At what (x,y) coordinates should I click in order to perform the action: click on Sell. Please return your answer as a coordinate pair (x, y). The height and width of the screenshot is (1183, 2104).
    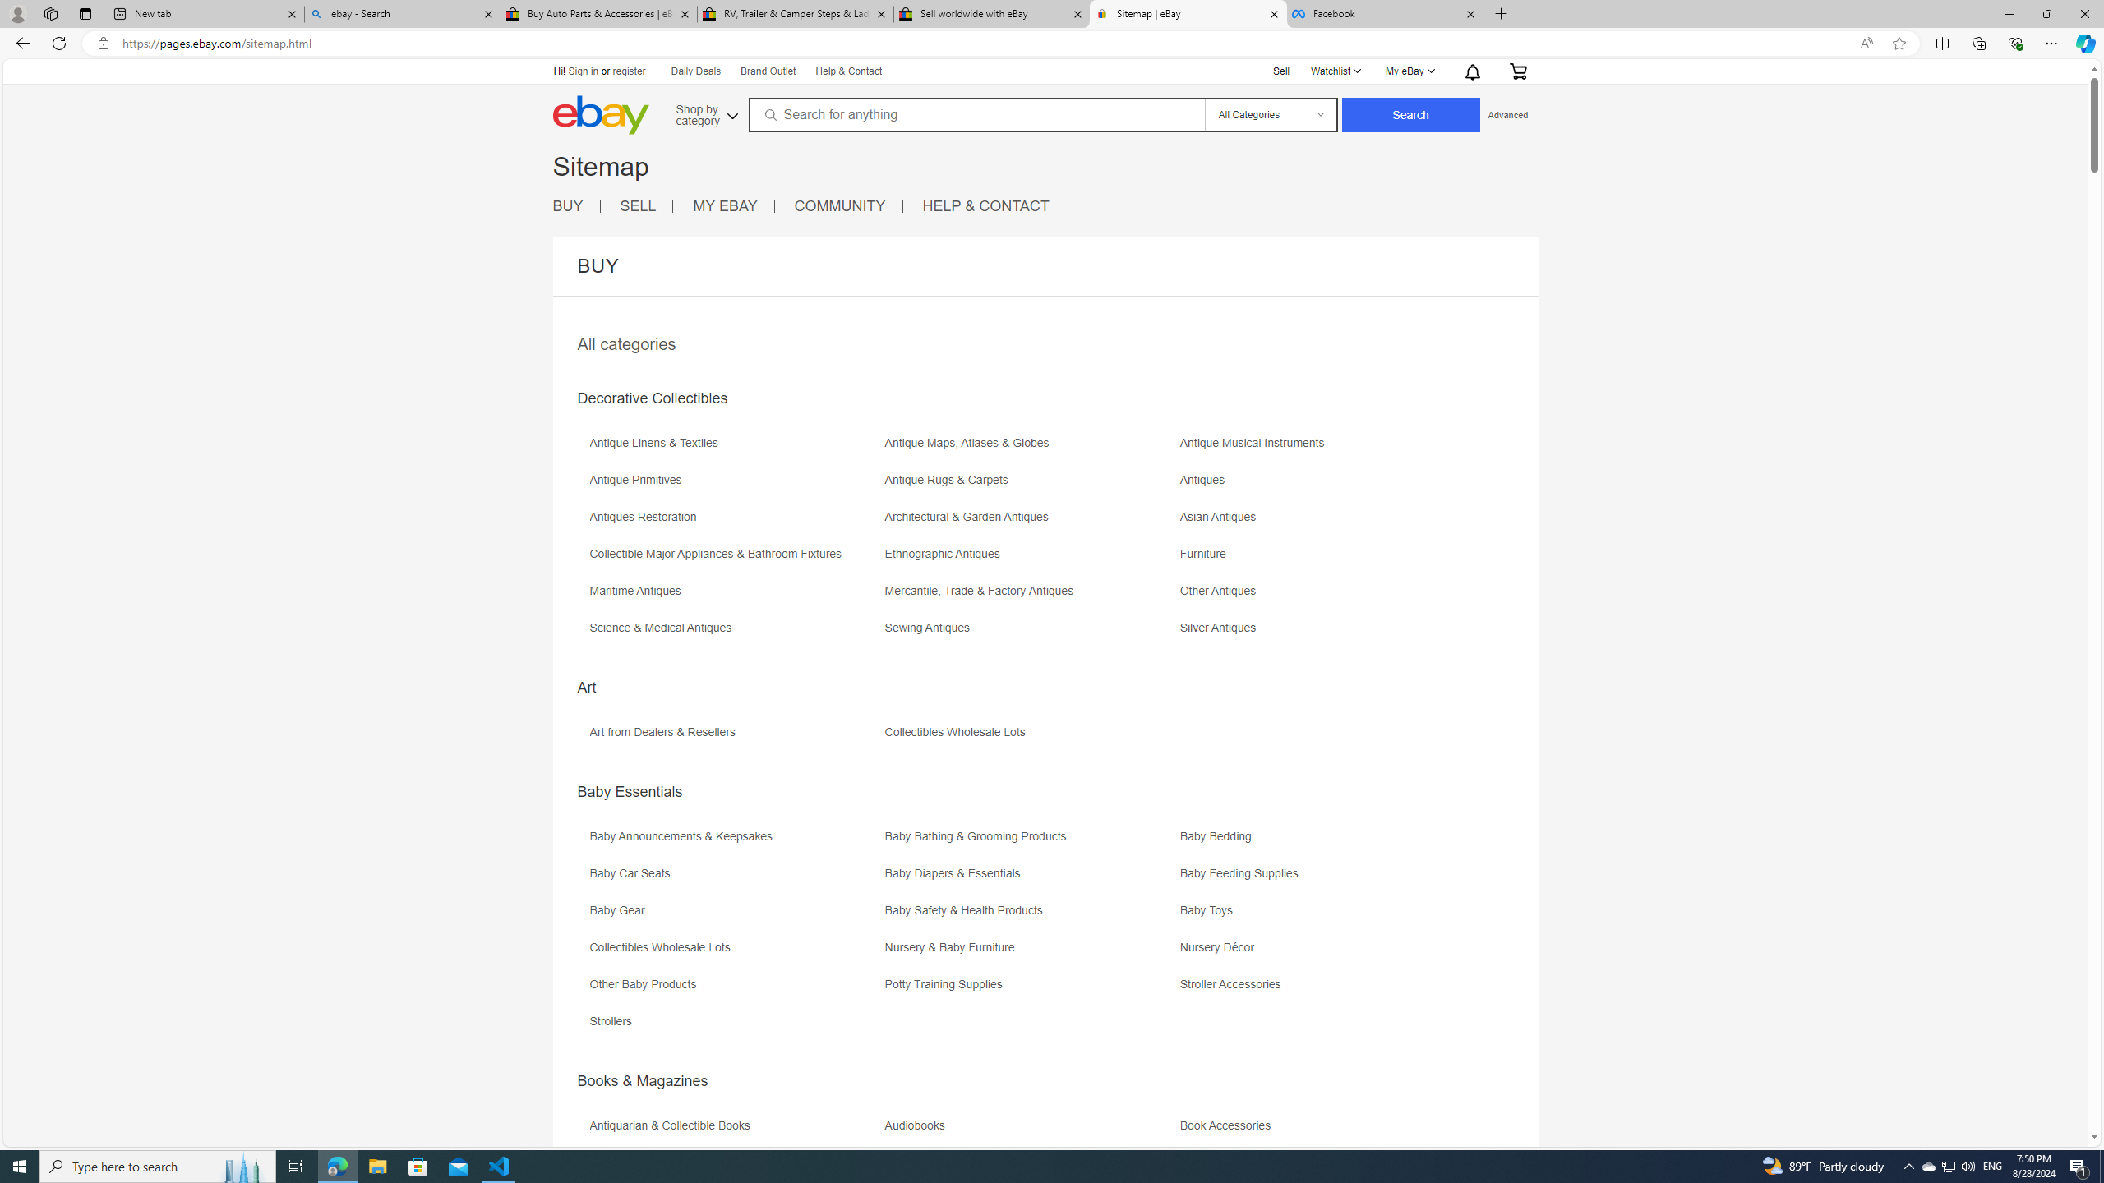
    Looking at the image, I should click on (1282, 71).